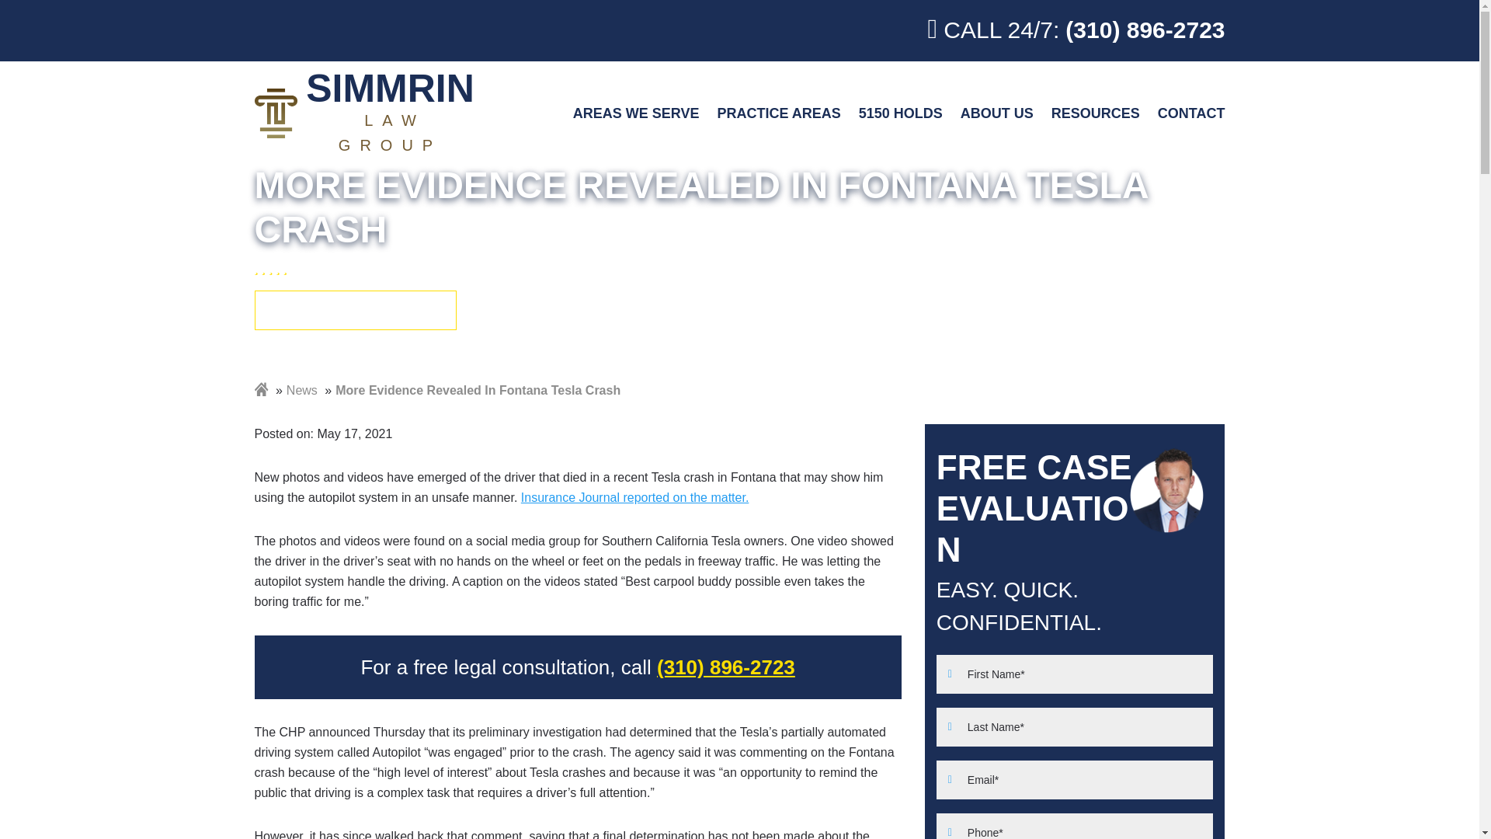 Image resolution: width=1491 pixels, height=839 pixels. I want to click on Simmrin Law, so click(1166, 489).